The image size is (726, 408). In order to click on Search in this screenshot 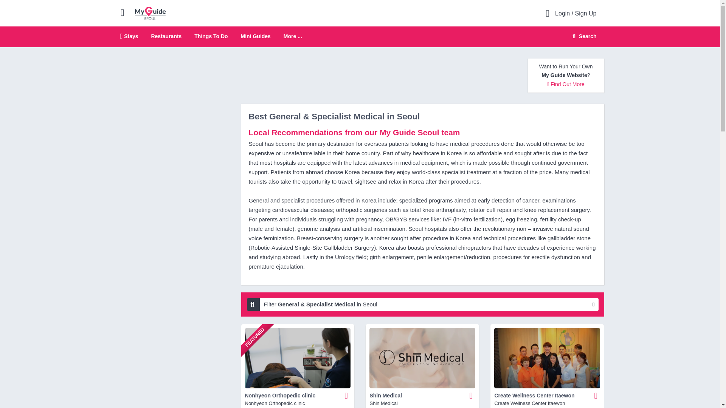, I will do `click(150, 13)`.